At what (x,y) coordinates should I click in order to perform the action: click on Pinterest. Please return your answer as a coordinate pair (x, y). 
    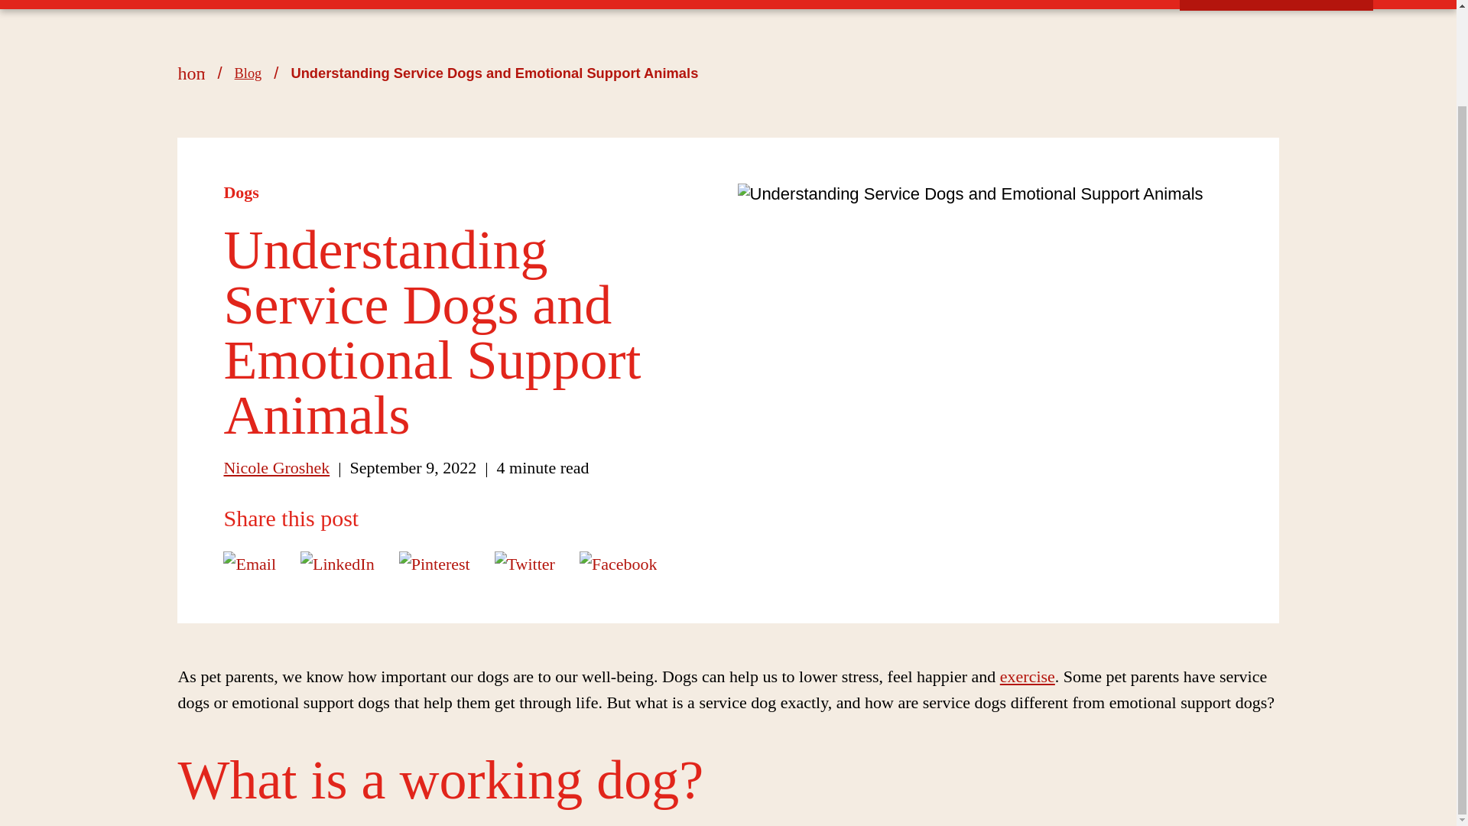
    Looking at the image, I should click on (434, 563).